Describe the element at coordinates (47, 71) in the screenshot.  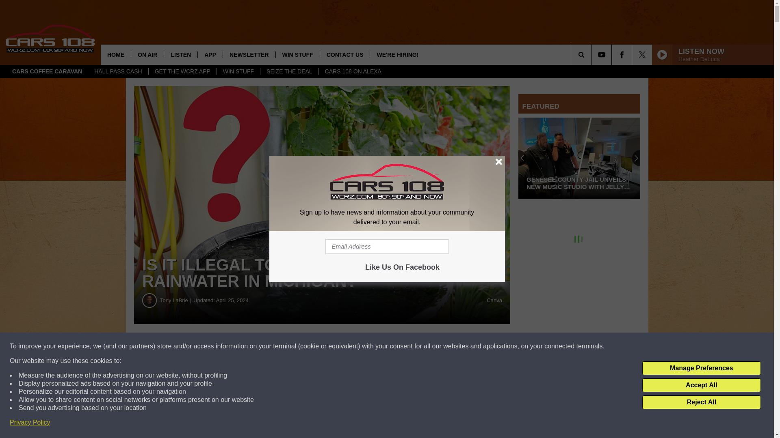
I see `CARS COFFEE CARAVAN` at that location.